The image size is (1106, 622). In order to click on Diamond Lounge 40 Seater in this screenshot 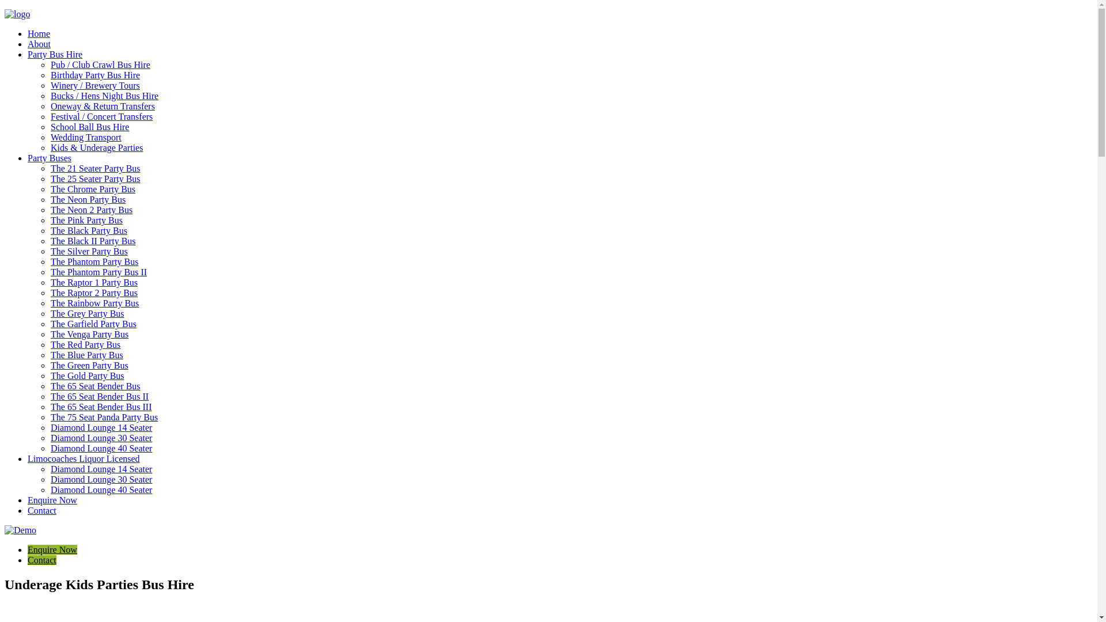, I will do `click(101, 490)`.